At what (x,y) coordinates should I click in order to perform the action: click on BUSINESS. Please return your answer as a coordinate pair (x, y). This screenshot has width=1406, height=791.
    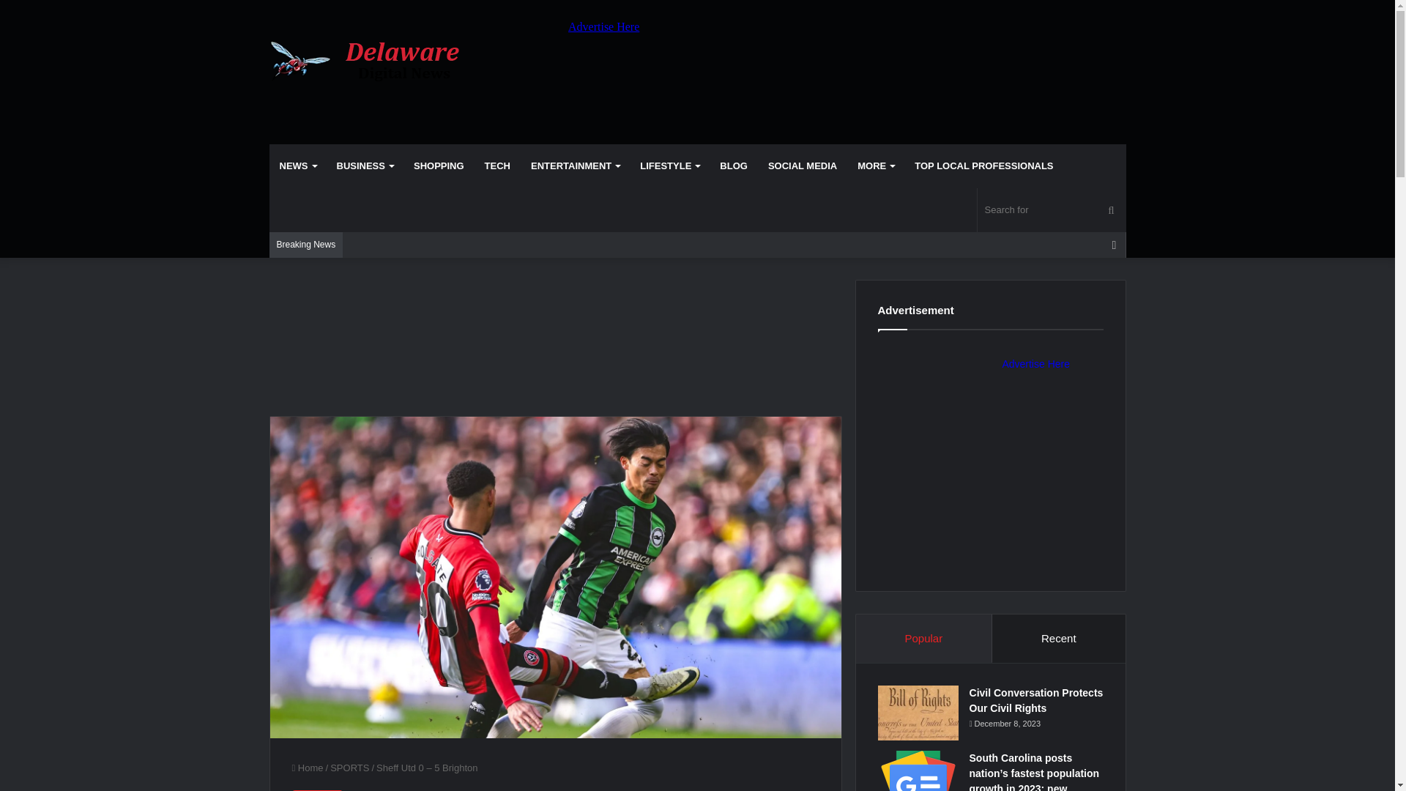
    Looking at the image, I should click on (365, 166).